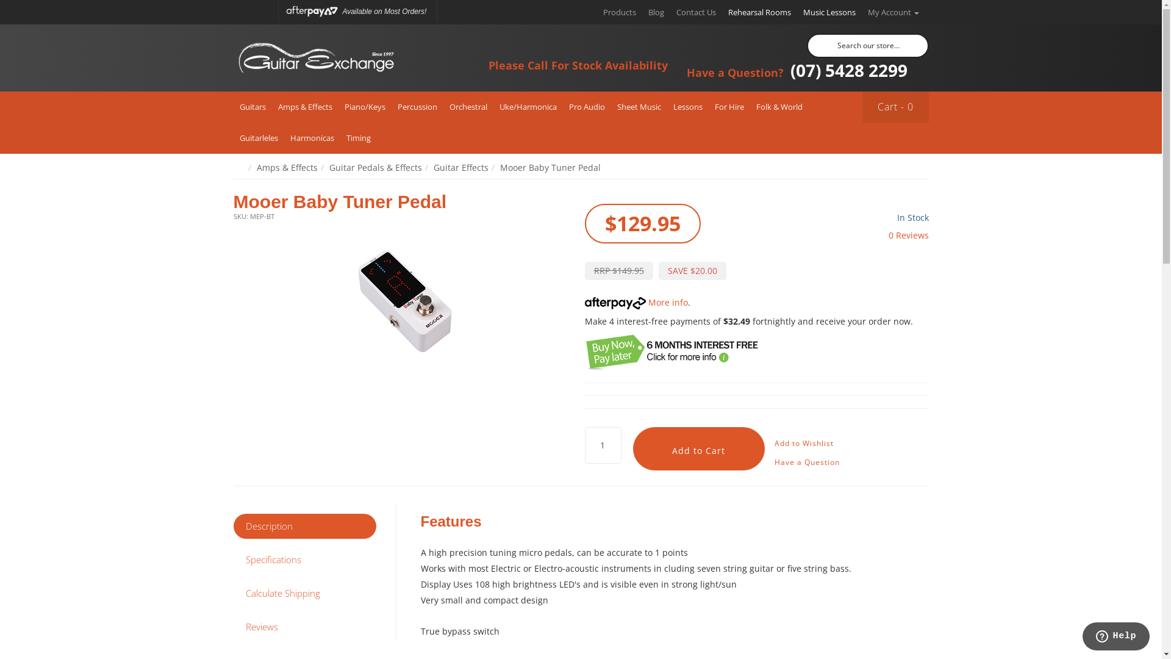 The image size is (1171, 659). Describe the element at coordinates (304, 560) in the screenshot. I see `Specifications` at that location.